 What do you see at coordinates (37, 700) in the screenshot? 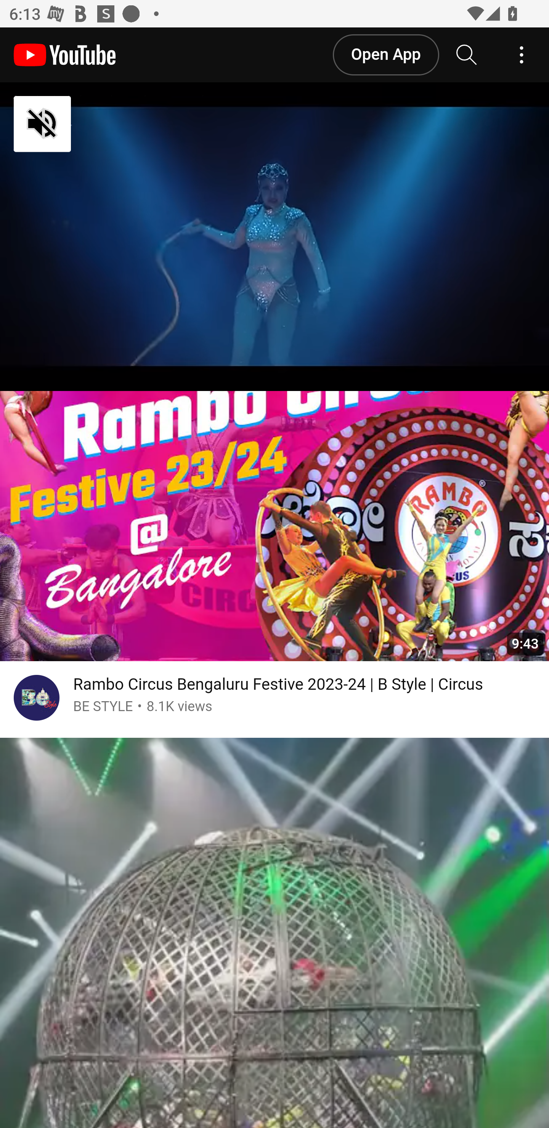
I see `Go to channel` at bounding box center [37, 700].